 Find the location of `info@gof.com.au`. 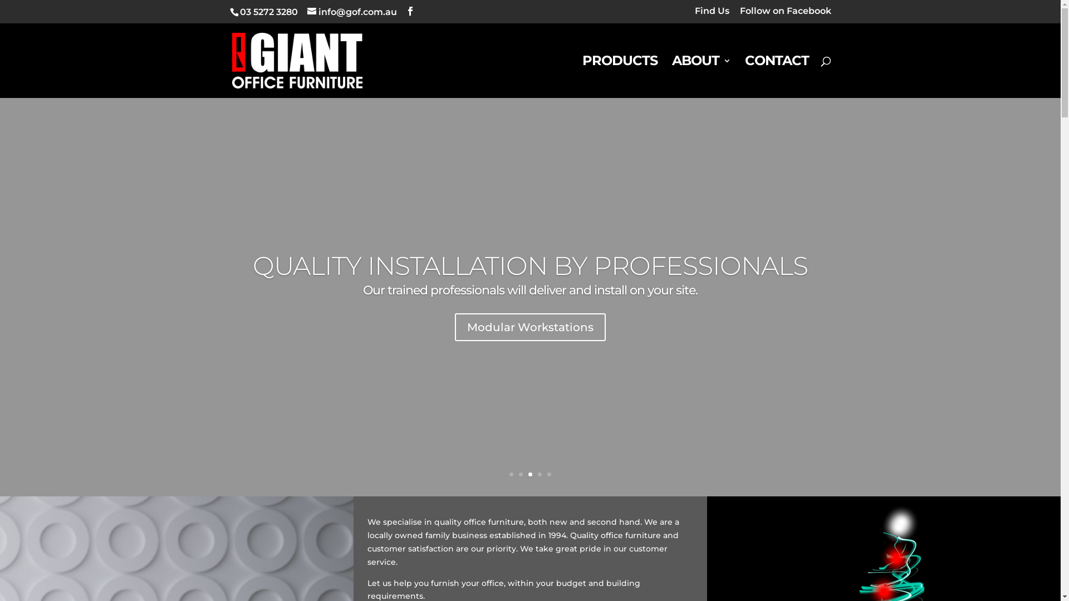

info@gof.com.au is located at coordinates (352, 12).